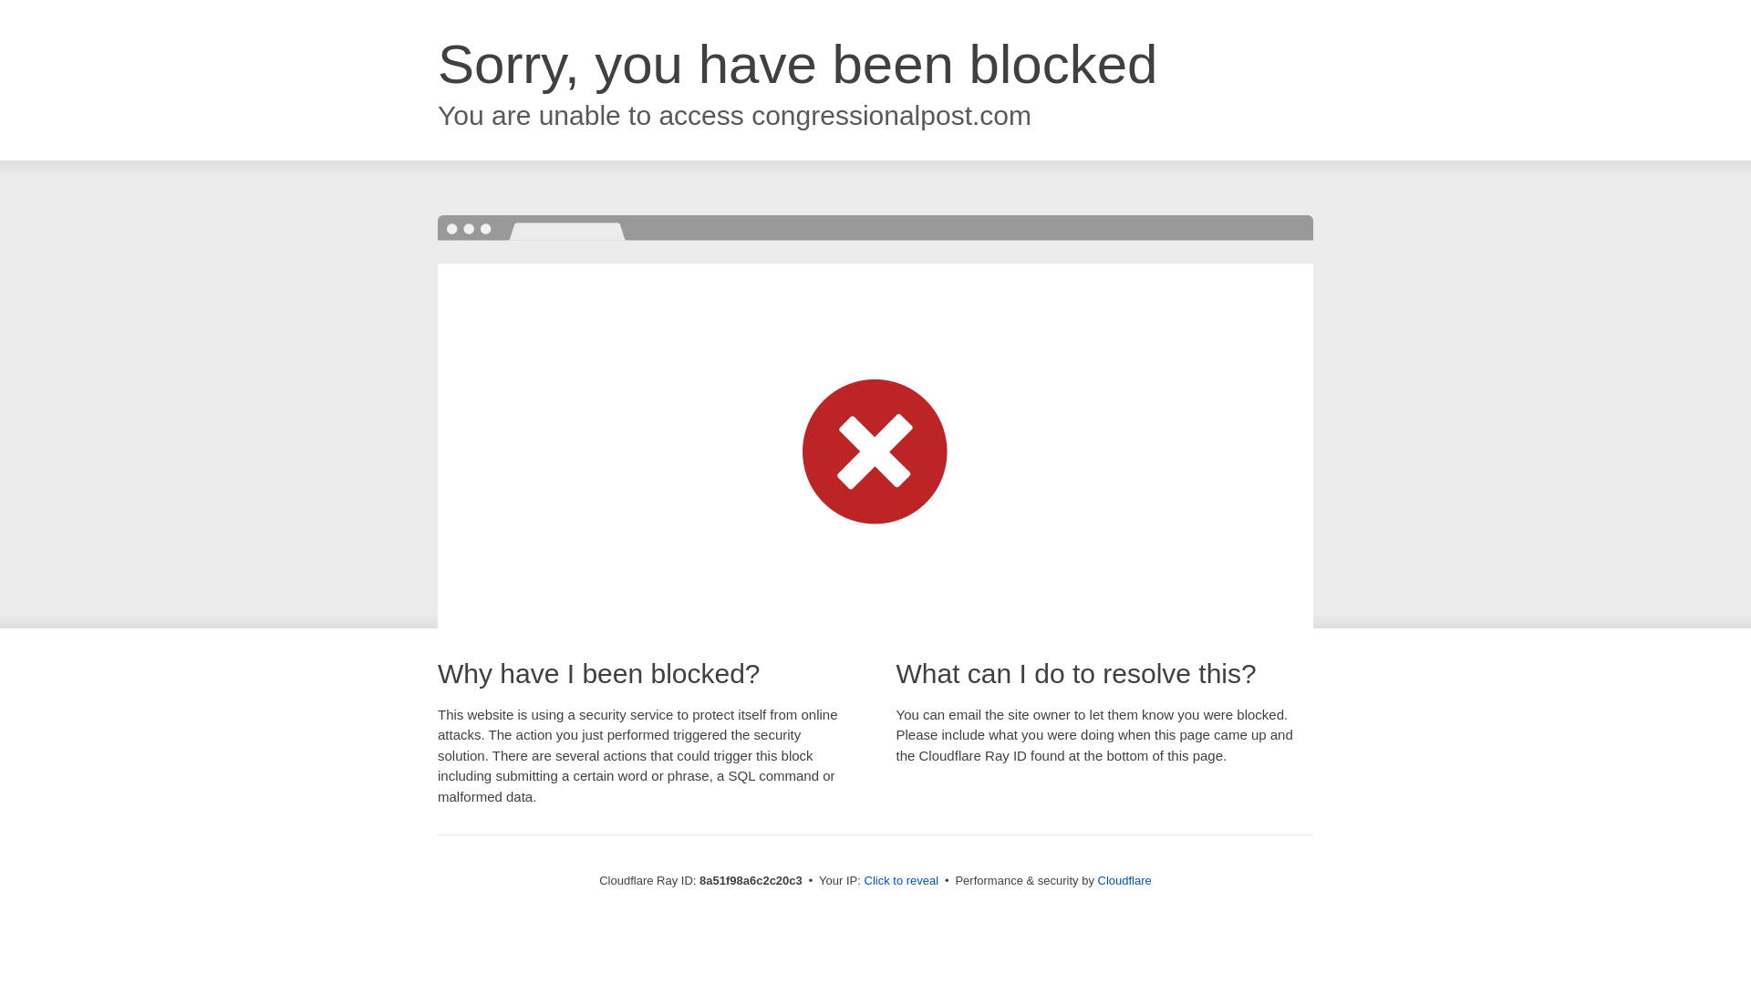 This screenshot has height=985, width=1751. Describe the element at coordinates (1124, 880) in the screenshot. I see `Cloudflare` at that location.